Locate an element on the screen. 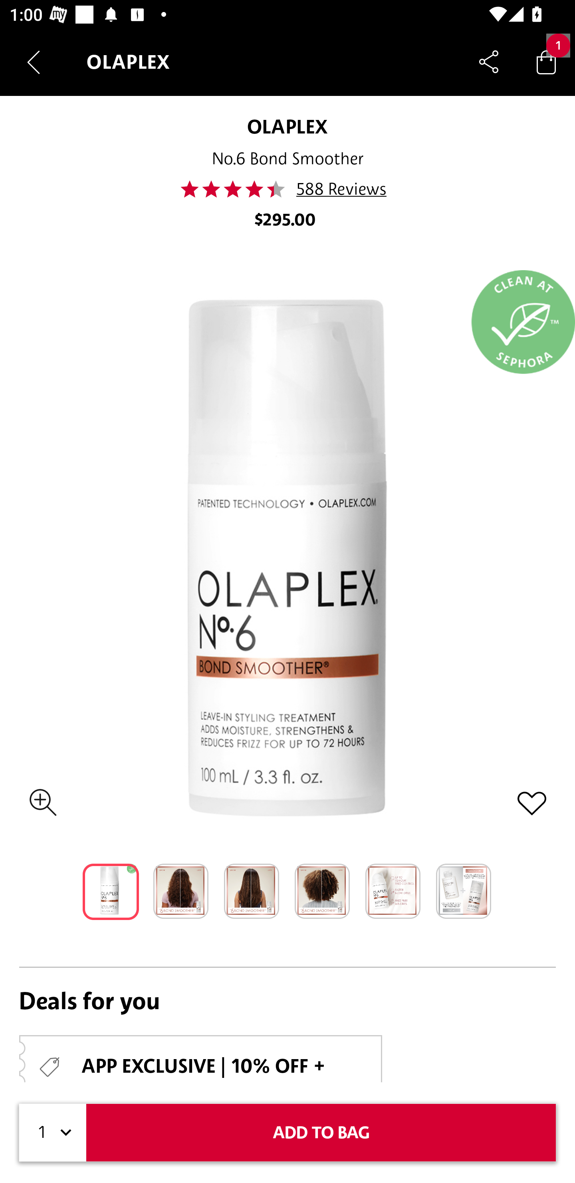  Navigate up is located at coordinates (34, 62).